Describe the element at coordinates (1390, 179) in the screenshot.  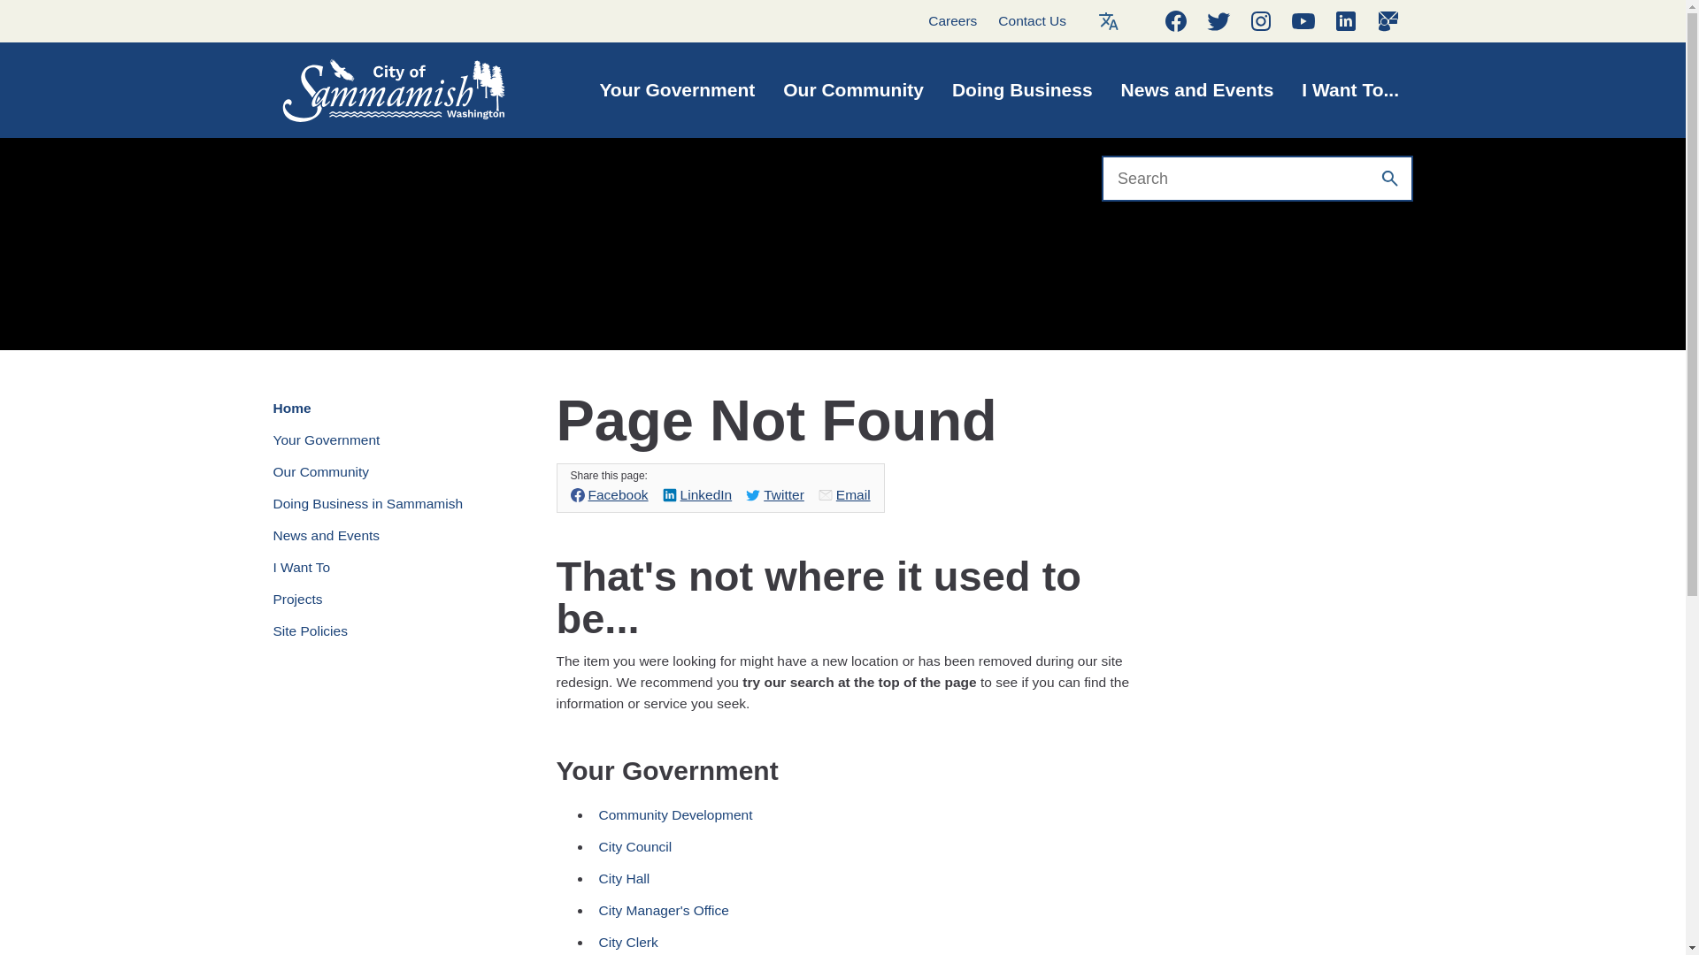
I see `Search` at that location.